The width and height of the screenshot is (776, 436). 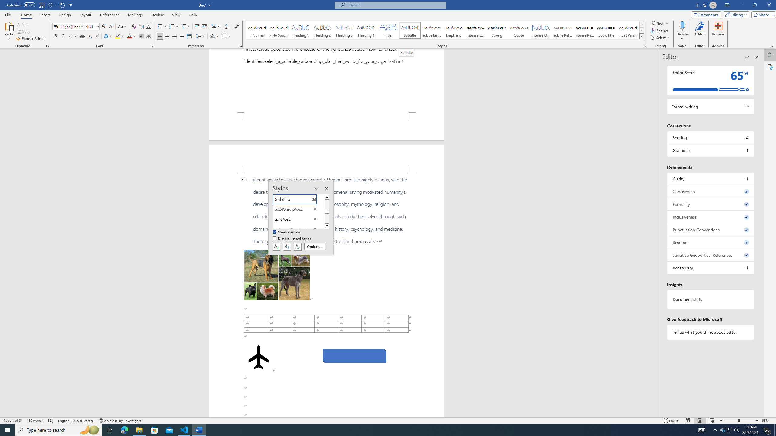 I want to click on Subtle Reference, so click(x=563, y=30).